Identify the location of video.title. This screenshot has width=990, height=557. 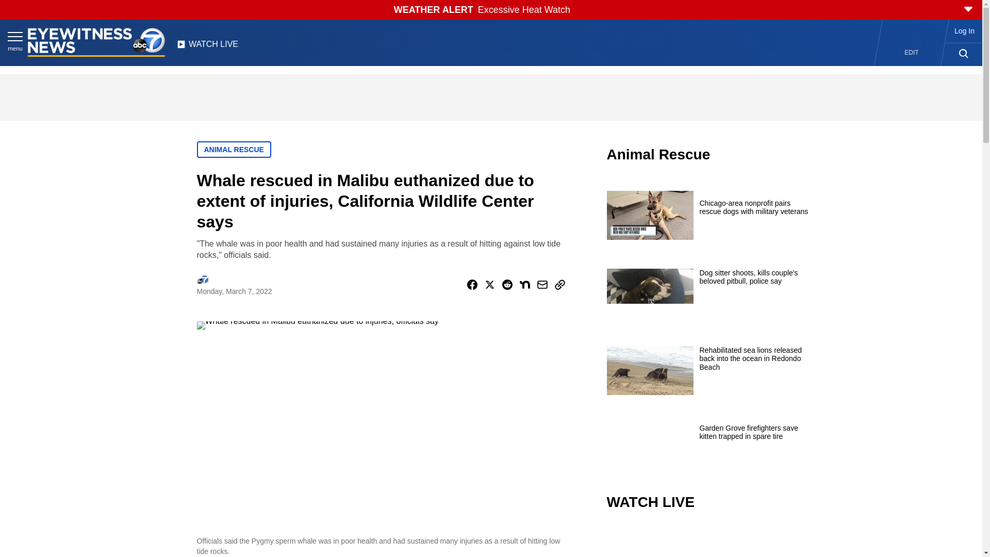
(709, 542).